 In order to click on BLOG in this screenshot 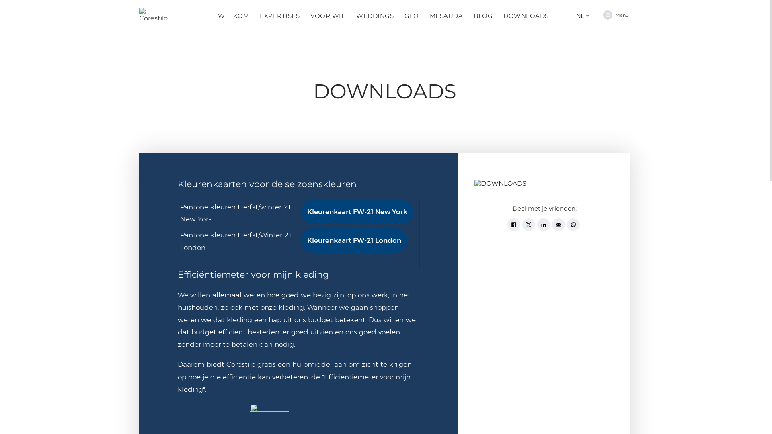, I will do `click(483, 16)`.